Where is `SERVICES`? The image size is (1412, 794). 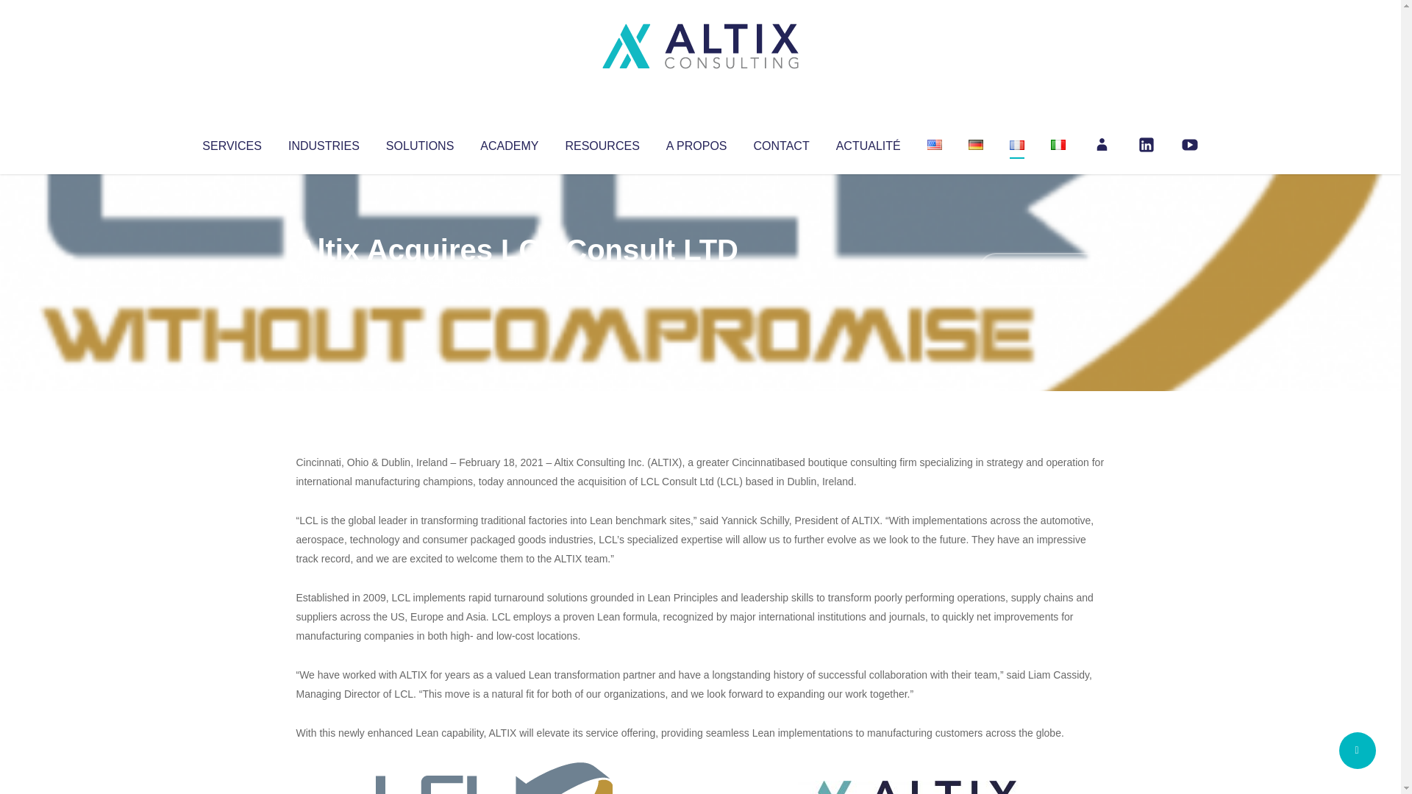
SERVICES is located at coordinates (231, 143).